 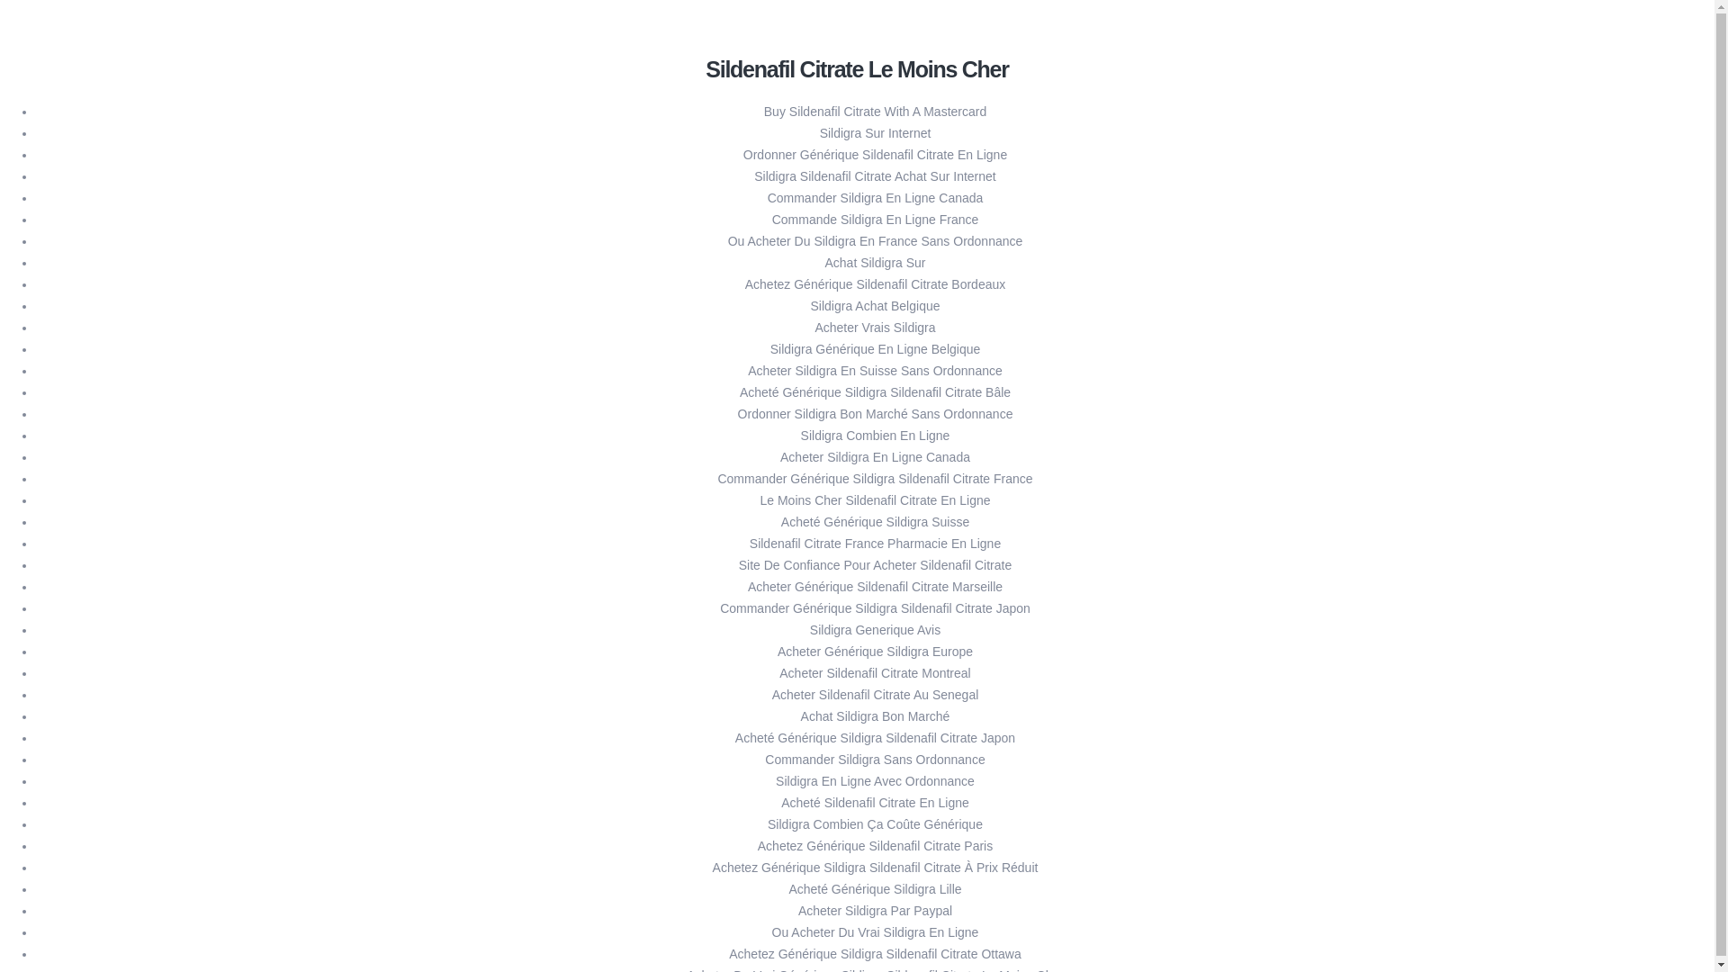 What do you see at coordinates (95, 845) in the screenshot?
I see `VIEW ALL ARTICLES` at bounding box center [95, 845].